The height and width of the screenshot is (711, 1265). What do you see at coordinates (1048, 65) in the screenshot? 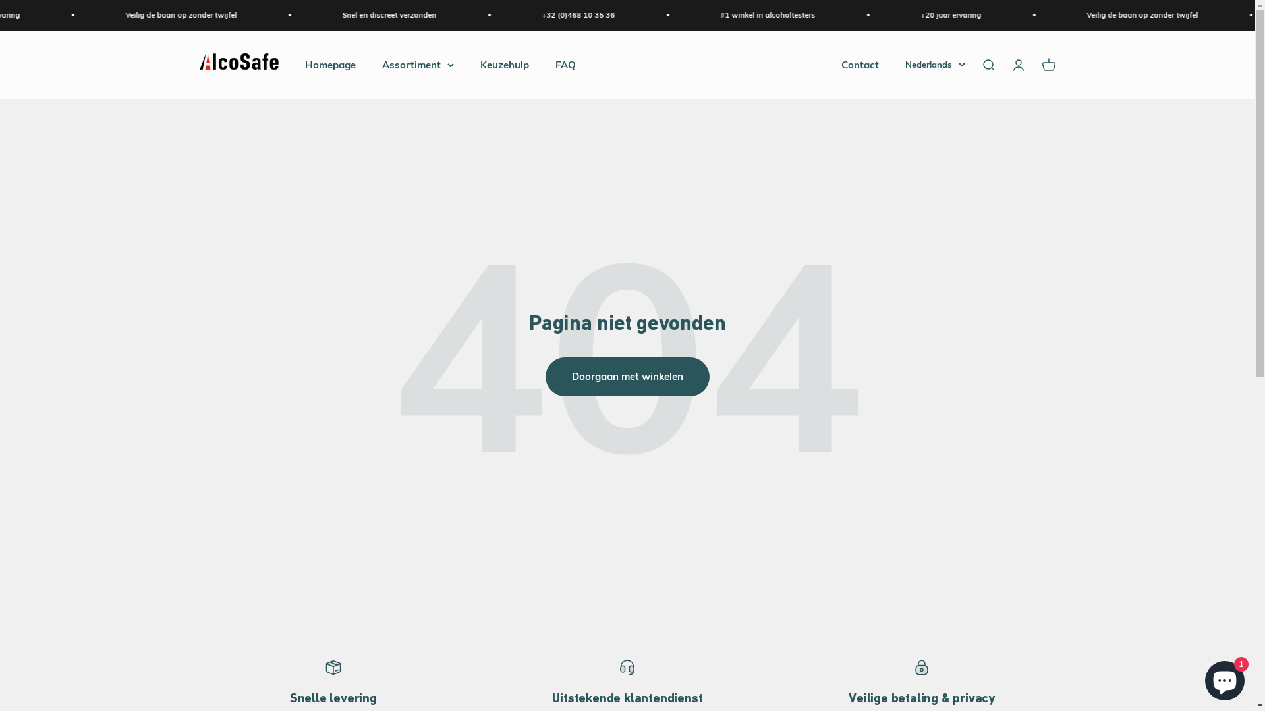
I see `Winkelwagen openen
0` at bounding box center [1048, 65].